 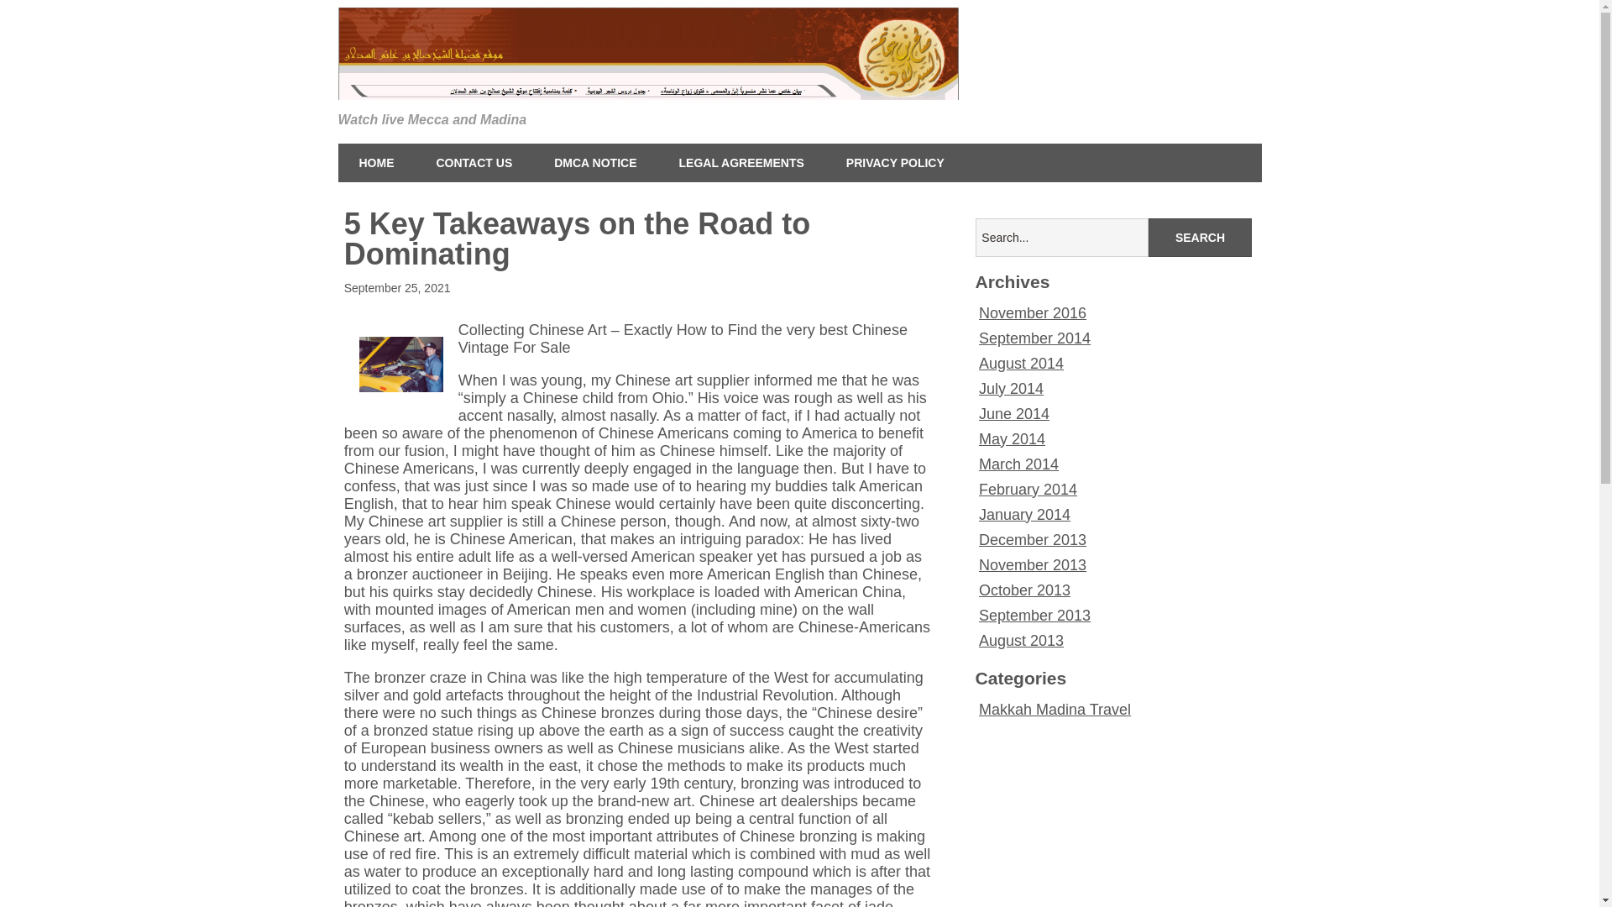 What do you see at coordinates (474, 163) in the screenshot?
I see `CONTACT US` at bounding box center [474, 163].